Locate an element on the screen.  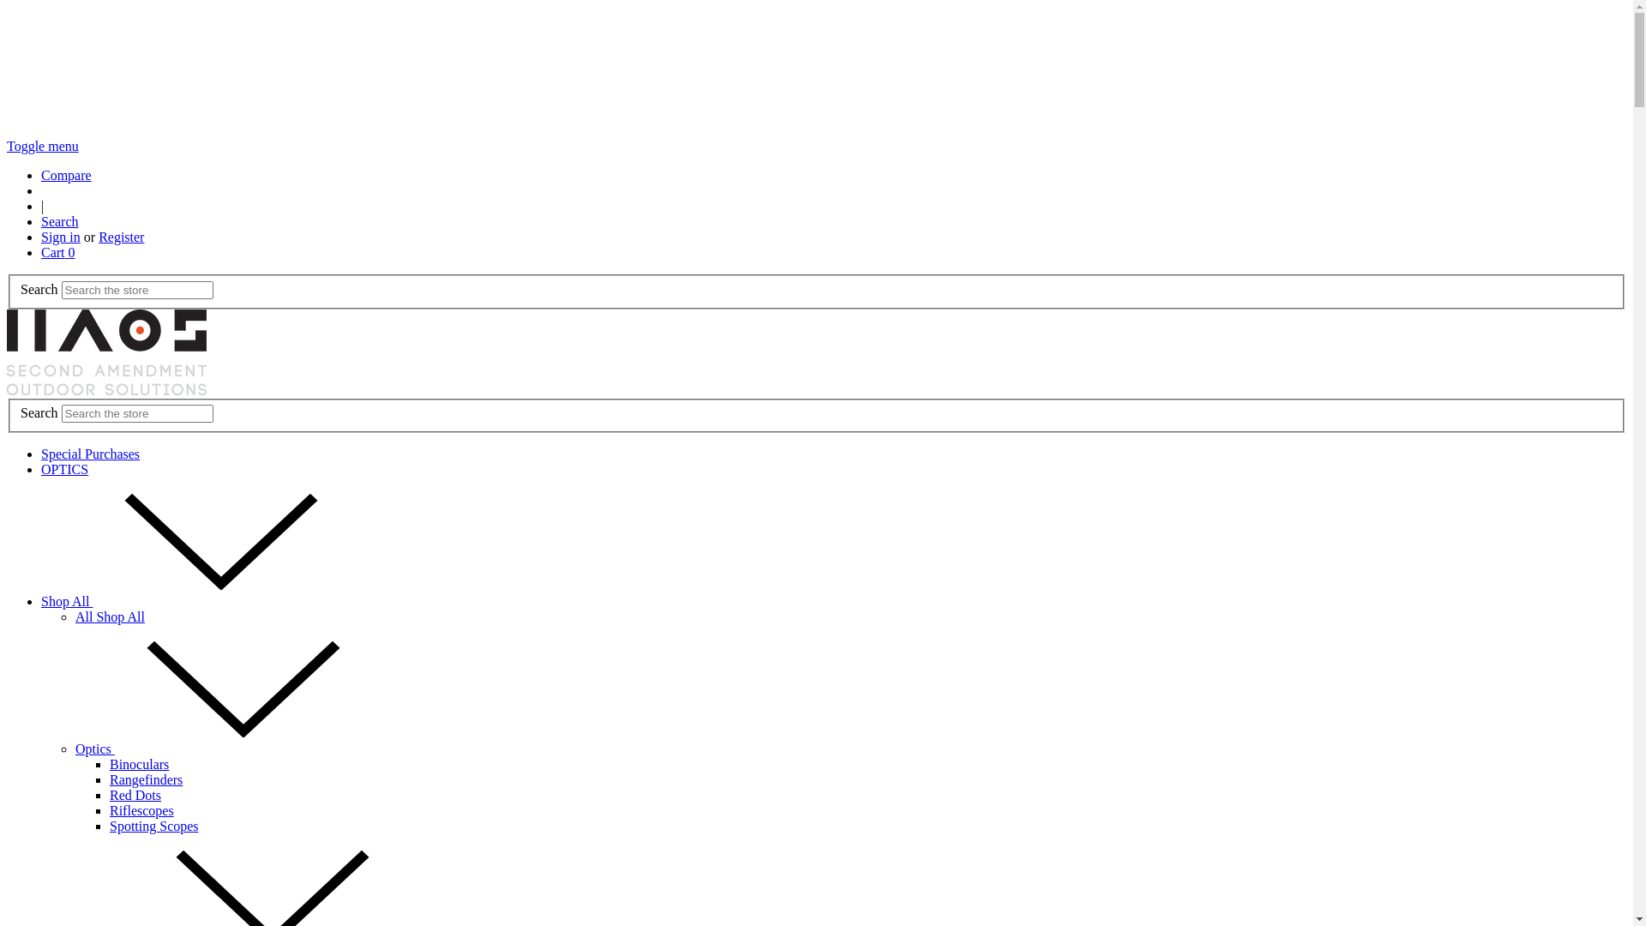
Sign in is located at coordinates (61, 237).